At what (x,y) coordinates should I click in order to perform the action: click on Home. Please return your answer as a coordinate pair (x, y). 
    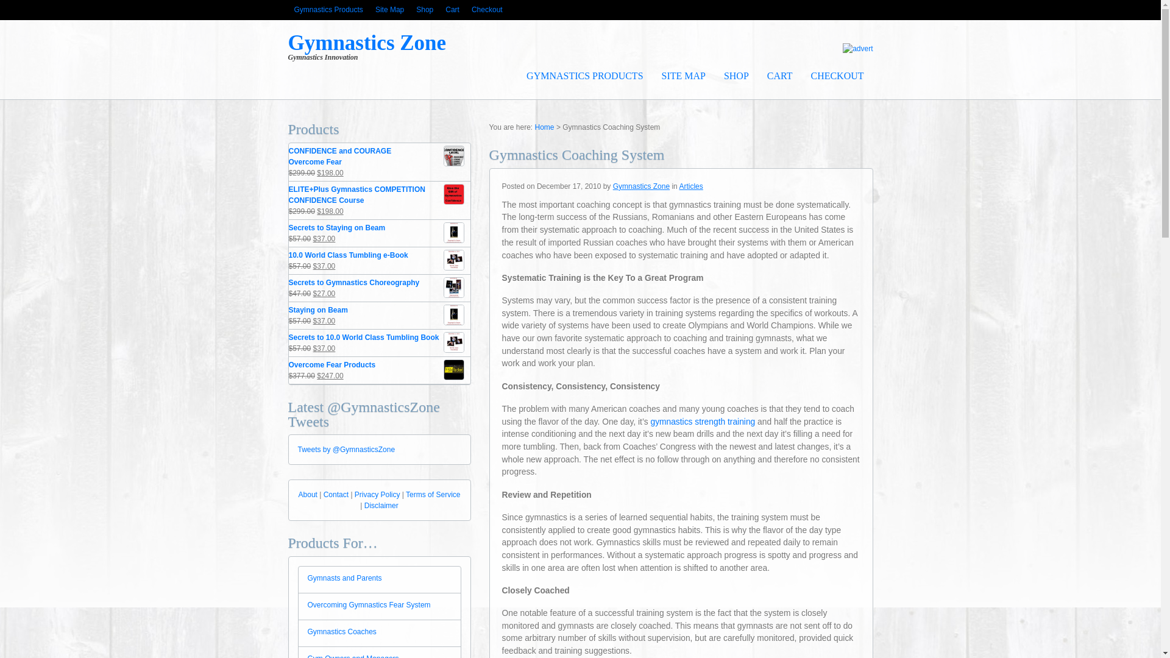
    Looking at the image, I should click on (545, 127).